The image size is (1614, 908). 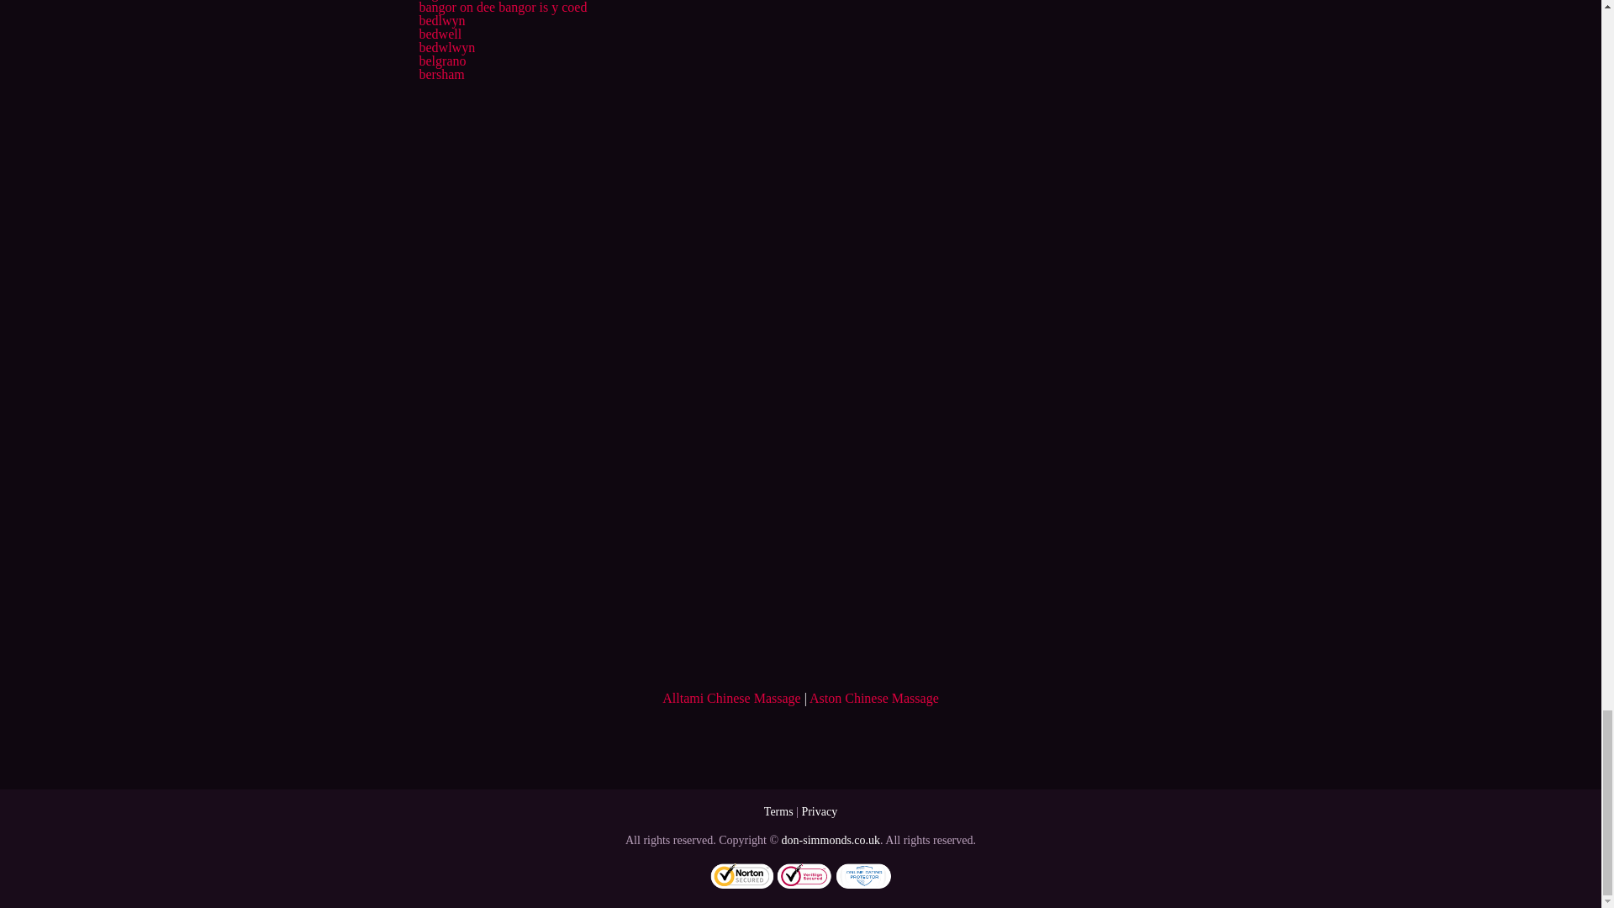 I want to click on bangor on dee bangor is y coed, so click(x=503, y=7).